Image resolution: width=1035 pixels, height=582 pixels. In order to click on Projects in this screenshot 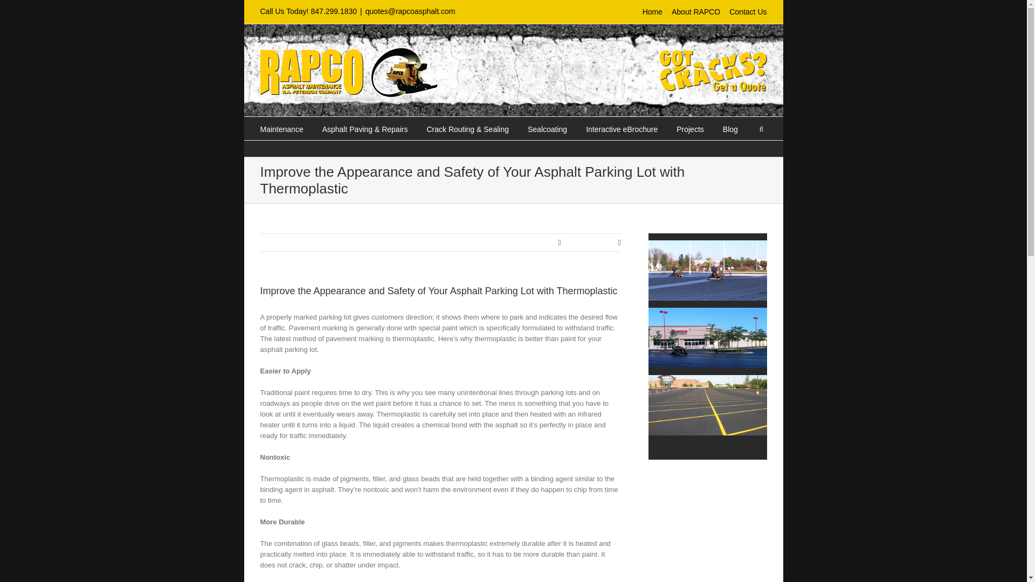, I will do `click(690, 128)`.